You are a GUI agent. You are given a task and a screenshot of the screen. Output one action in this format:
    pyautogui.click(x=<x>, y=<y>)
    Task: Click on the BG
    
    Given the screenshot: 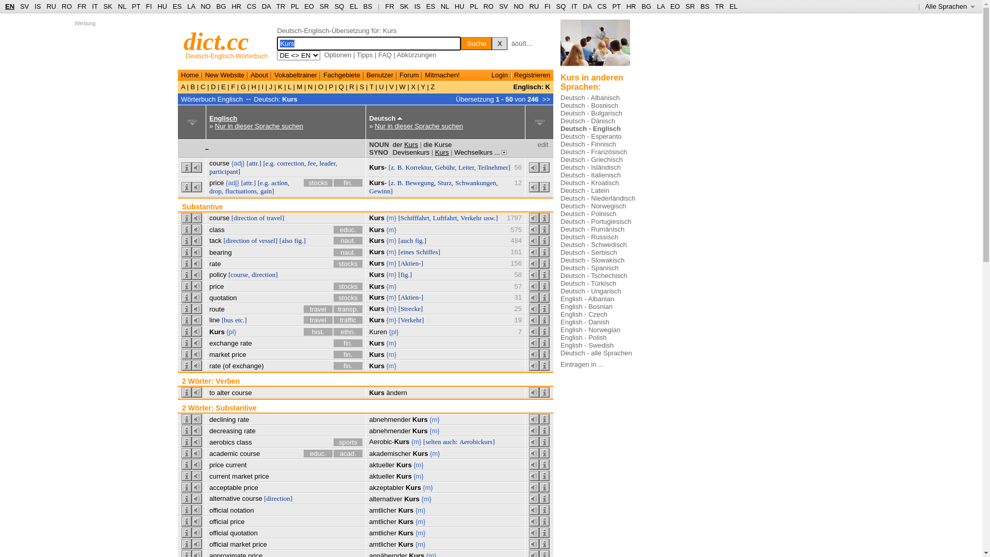 What is the action you would take?
    pyautogui.click(x=647, y=6)
    